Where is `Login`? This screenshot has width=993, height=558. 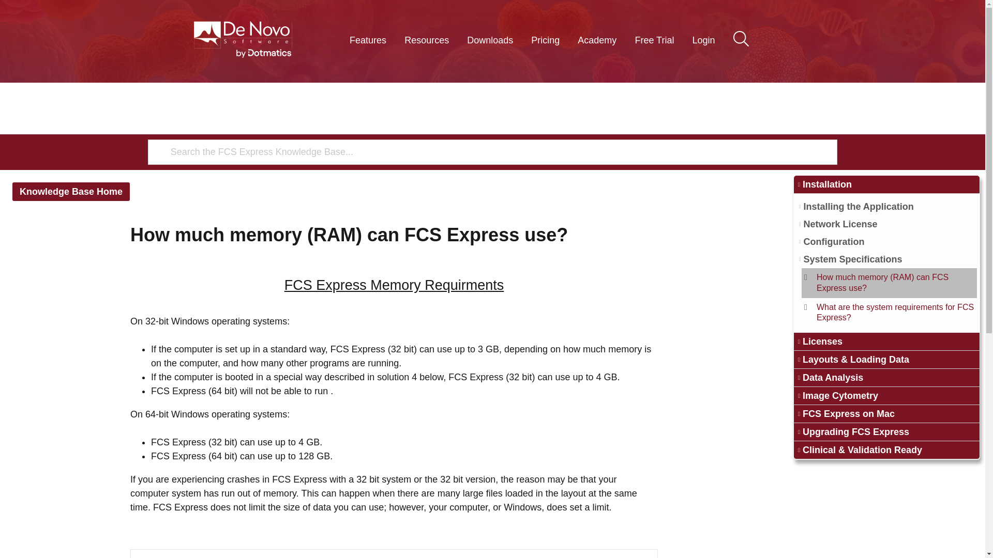 Login is located at coordinates (703, 40).